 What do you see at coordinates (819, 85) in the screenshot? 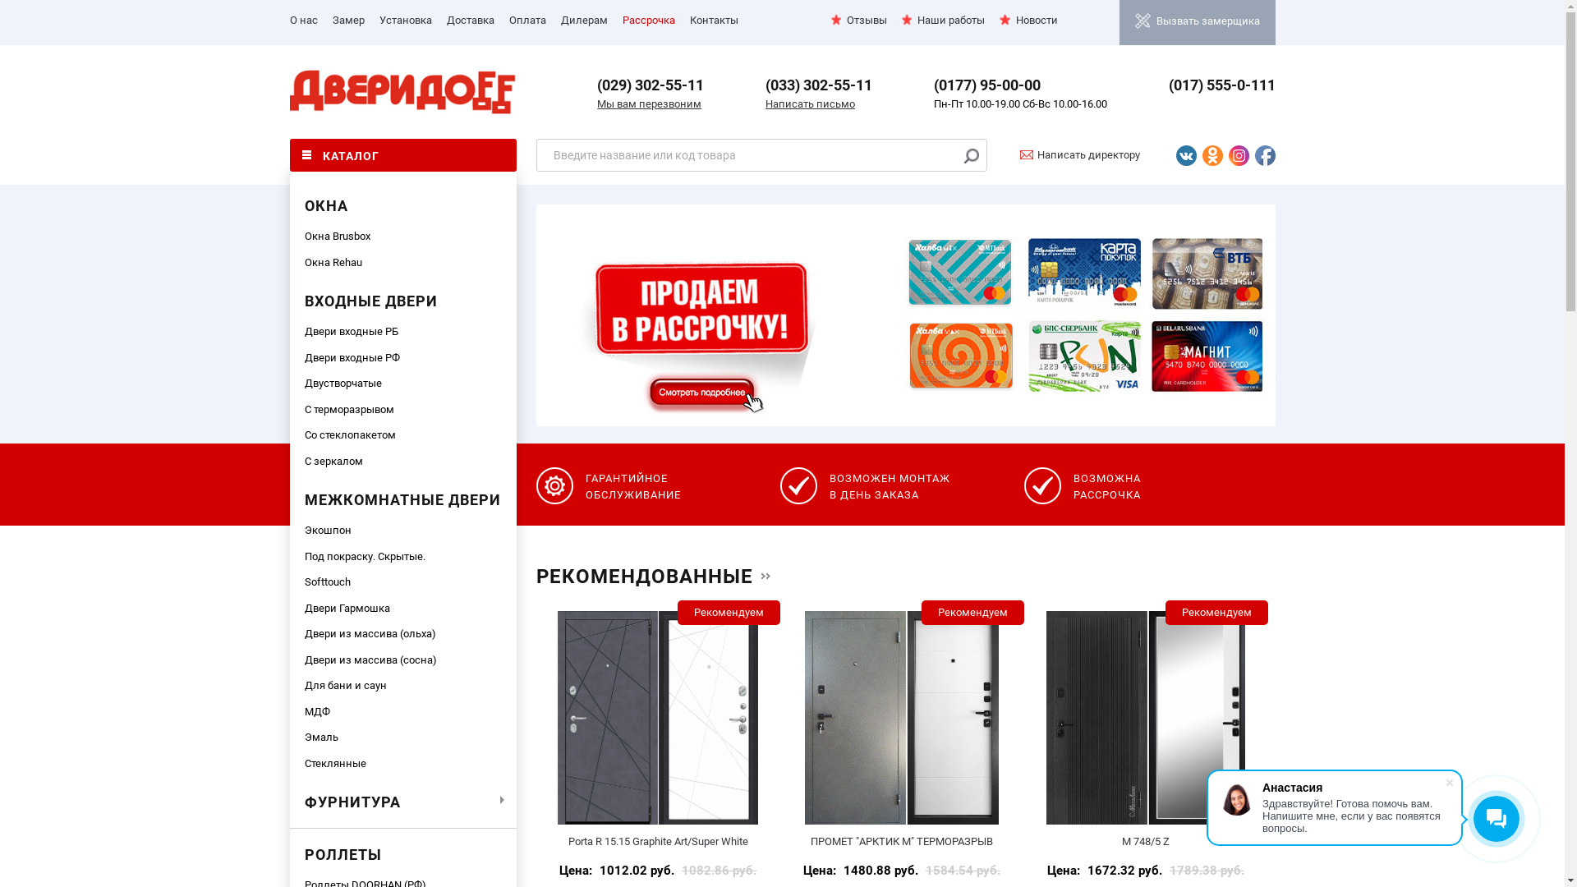
I see `(033) 302-55-11` at bounding box center [819, 85].